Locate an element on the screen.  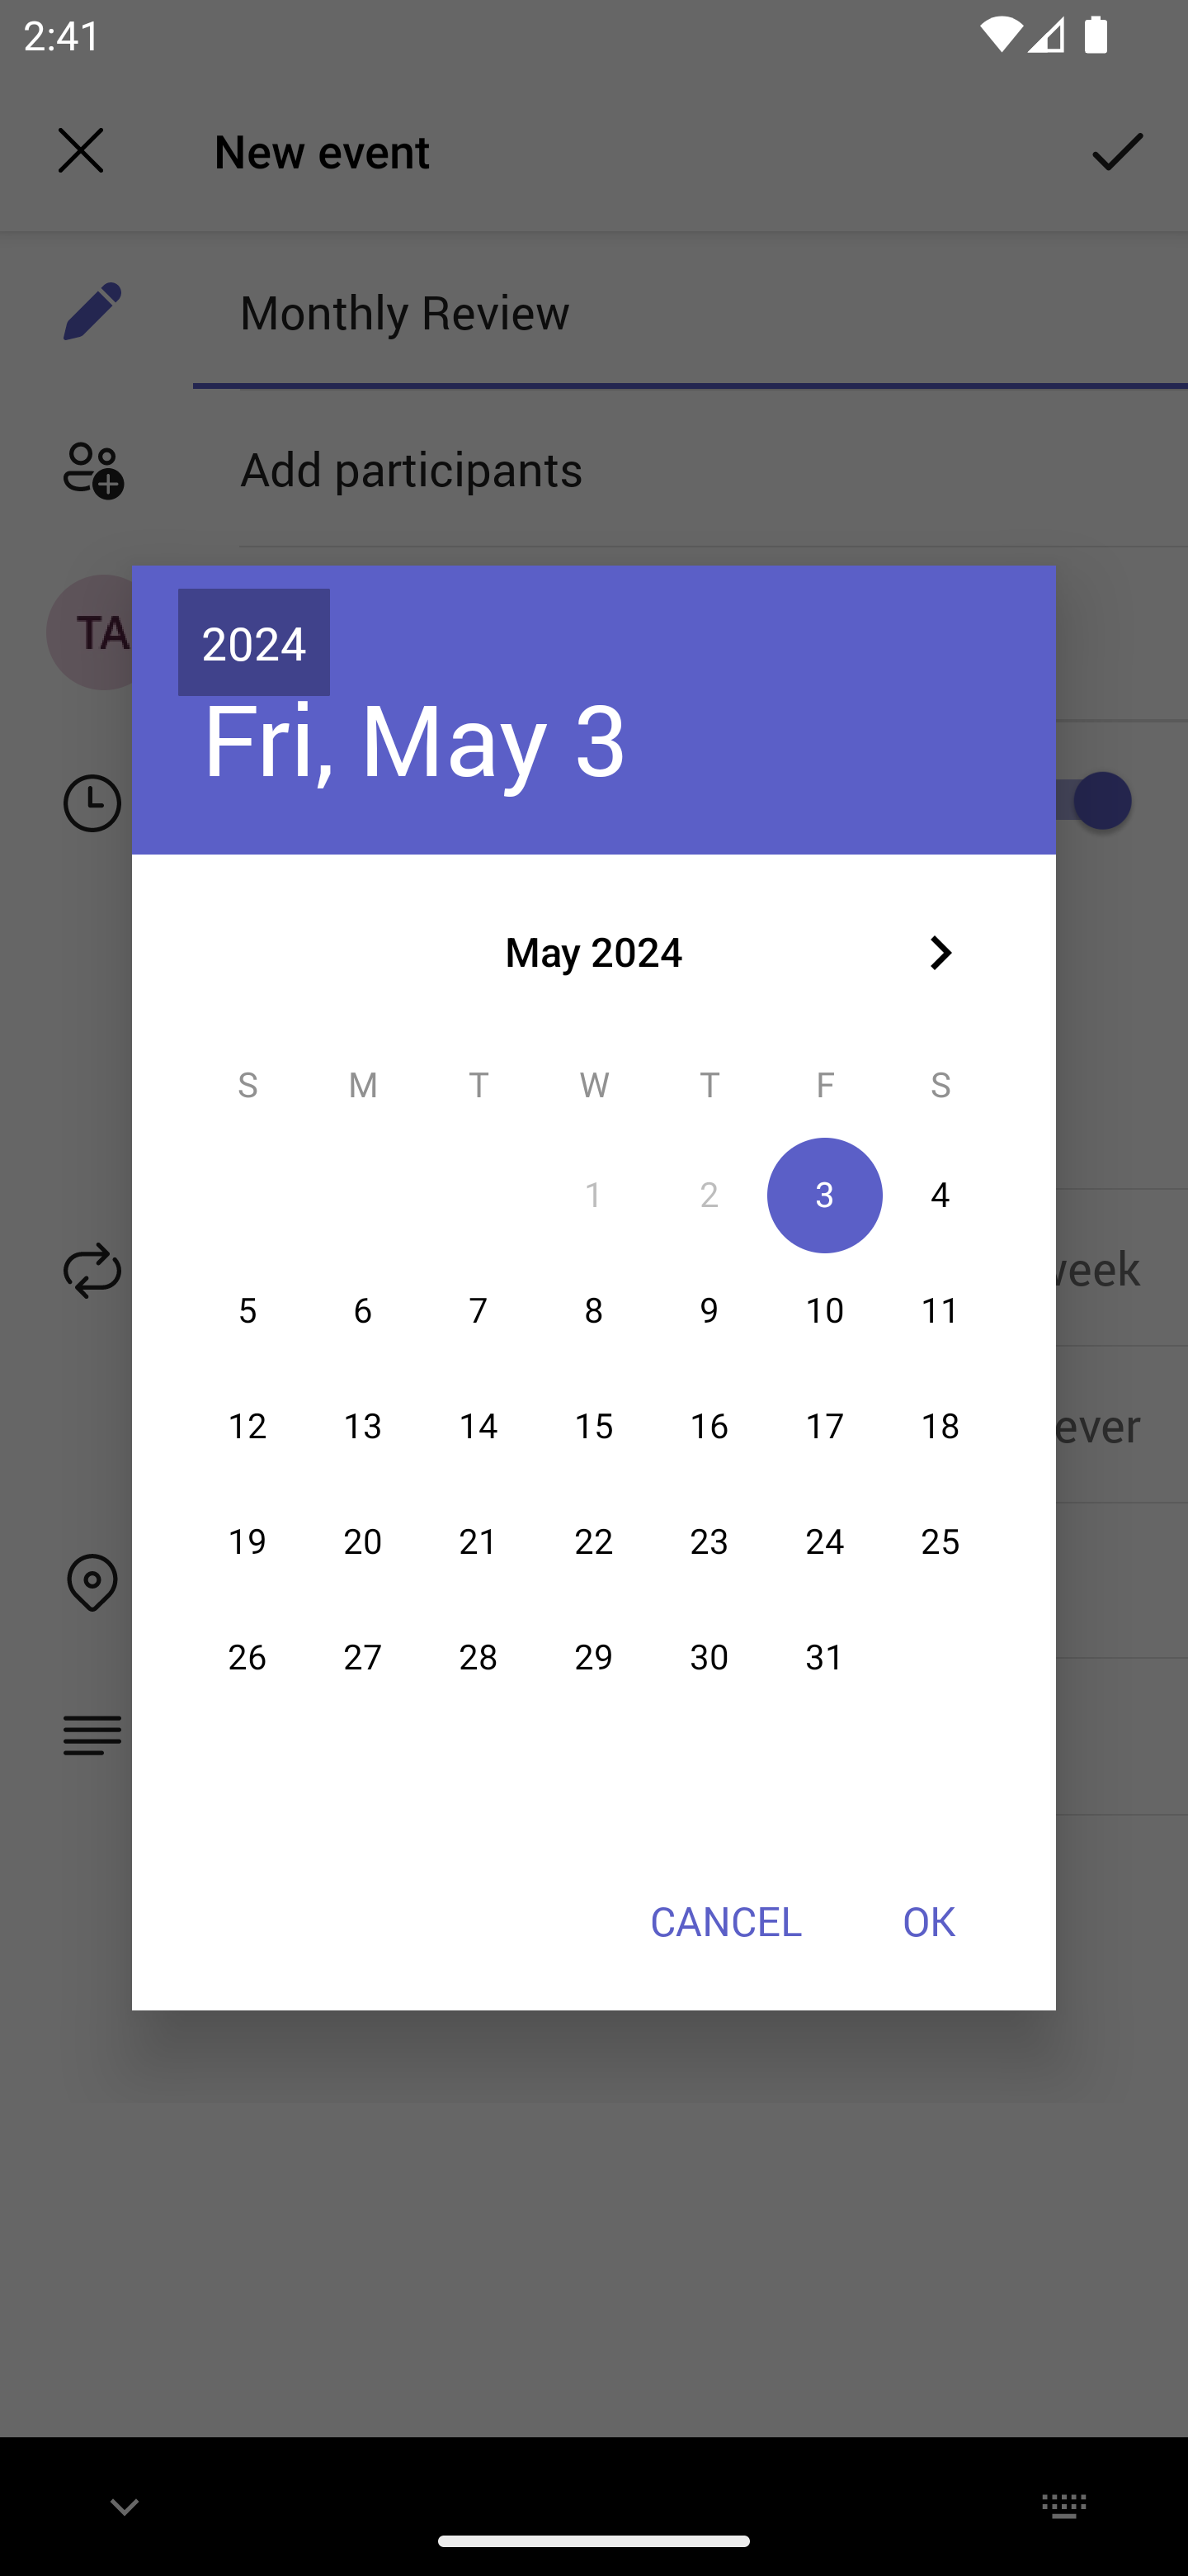
19 19 May 2024 is located at coordinates (247, 1541).